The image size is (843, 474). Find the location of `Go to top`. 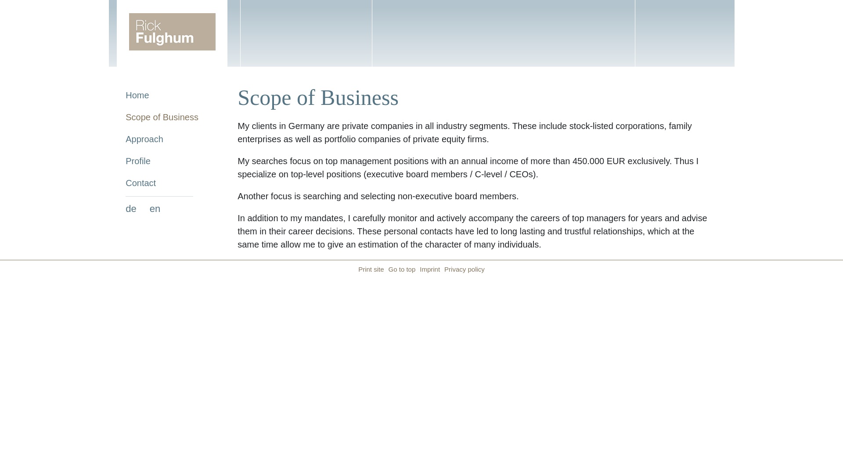

Go to top is located at coordinates (402, 269).